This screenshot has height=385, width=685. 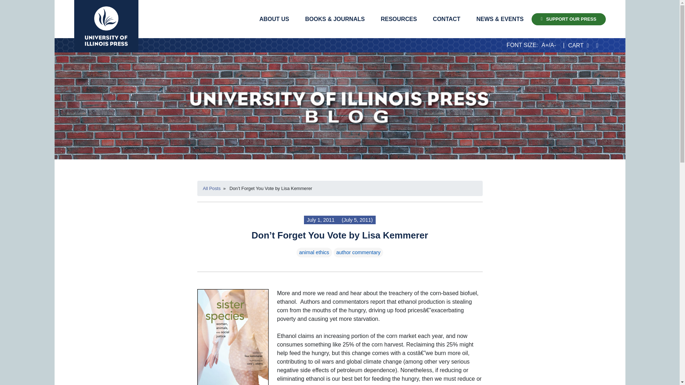 What do you see at coordinates (399, 19) in the screenshot?
I see `RESOURCES` at bounding box center [399, 19].